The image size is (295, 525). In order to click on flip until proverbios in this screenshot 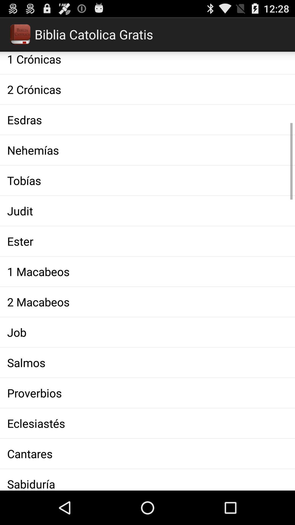, I will do `click(147, 393)`.